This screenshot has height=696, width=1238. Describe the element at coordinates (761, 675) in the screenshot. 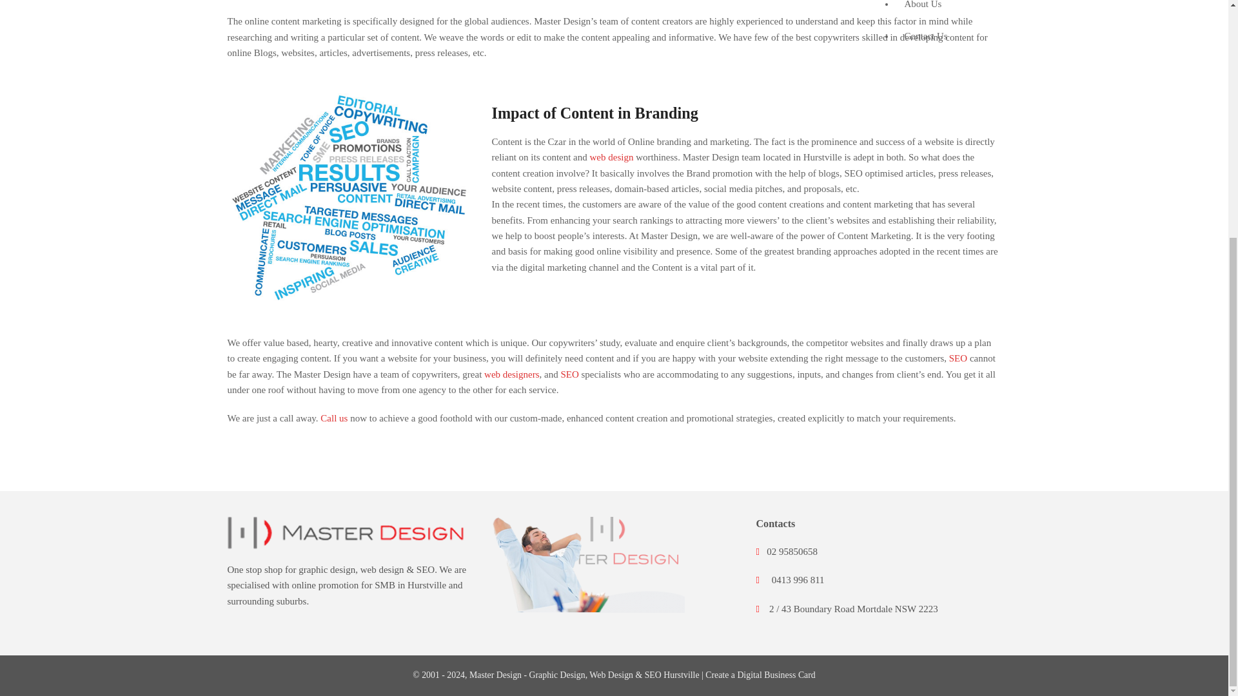

I see `Create a Digital Business Card` at that location.